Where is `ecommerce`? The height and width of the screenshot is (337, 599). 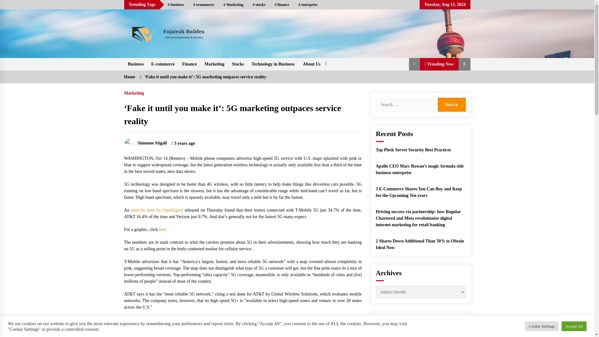 ecommerce is located at coordinates (204, 5).